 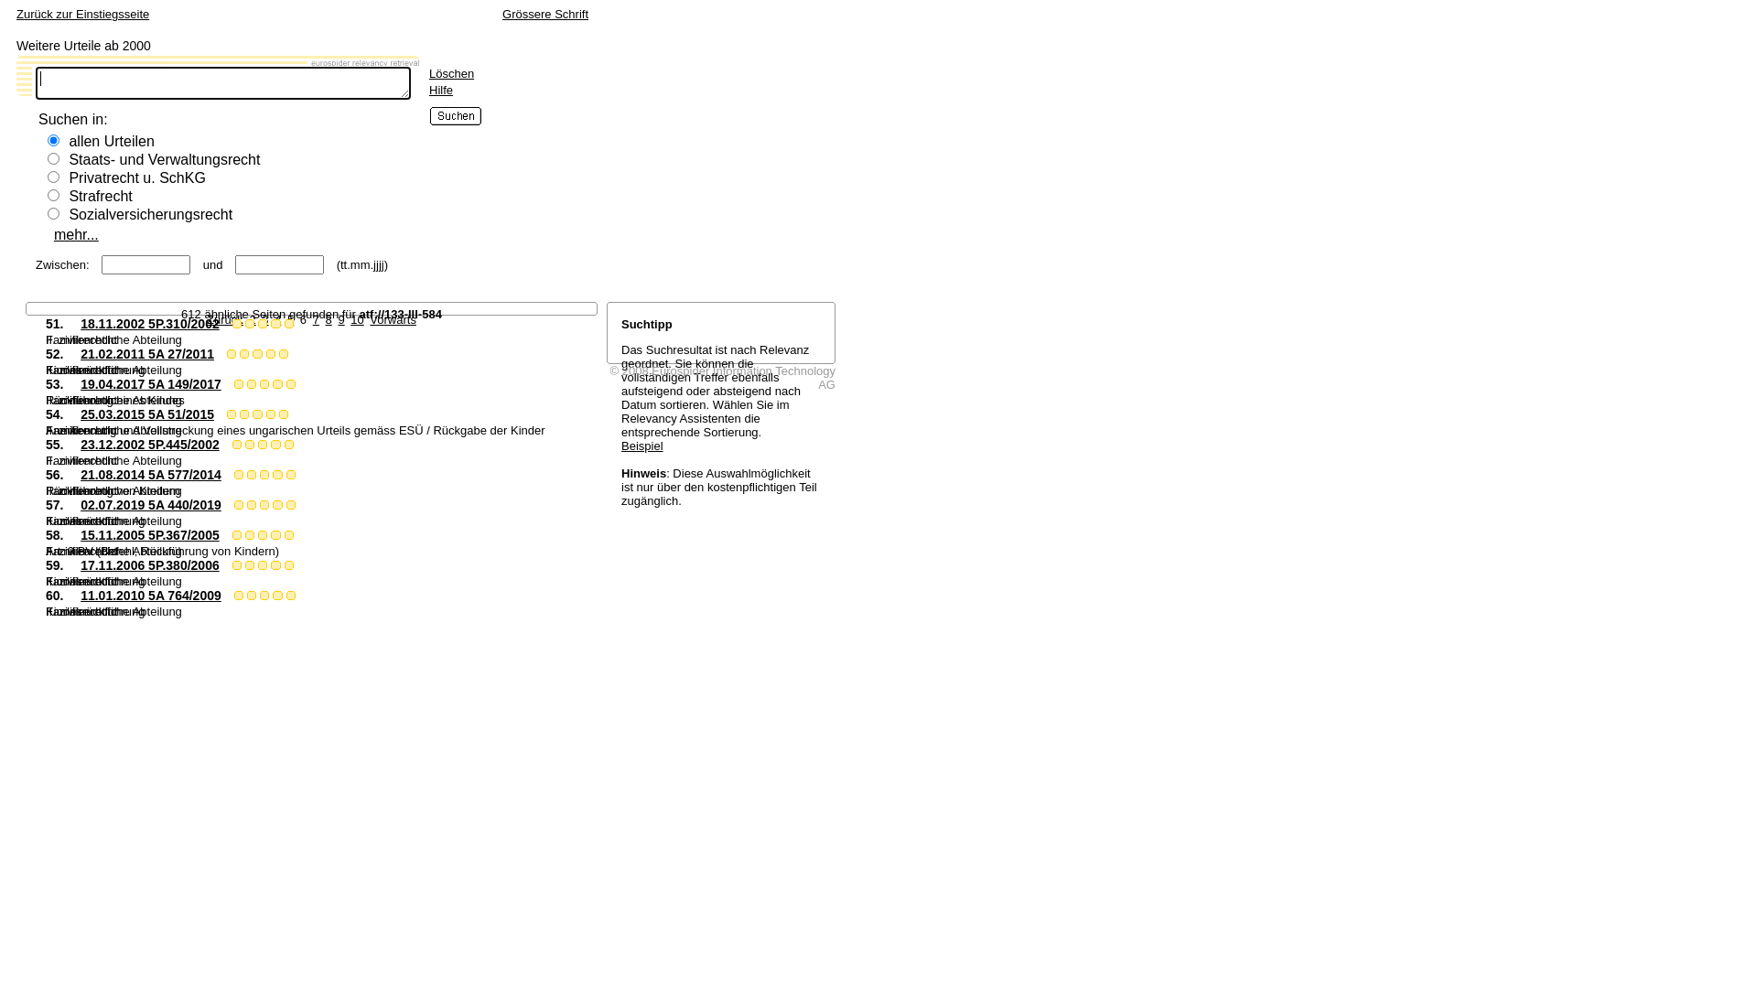 What do you see at coordinates (264, 505) in the screenshot?
I see `Relevanz 93%` at bounding box center [264, 505].